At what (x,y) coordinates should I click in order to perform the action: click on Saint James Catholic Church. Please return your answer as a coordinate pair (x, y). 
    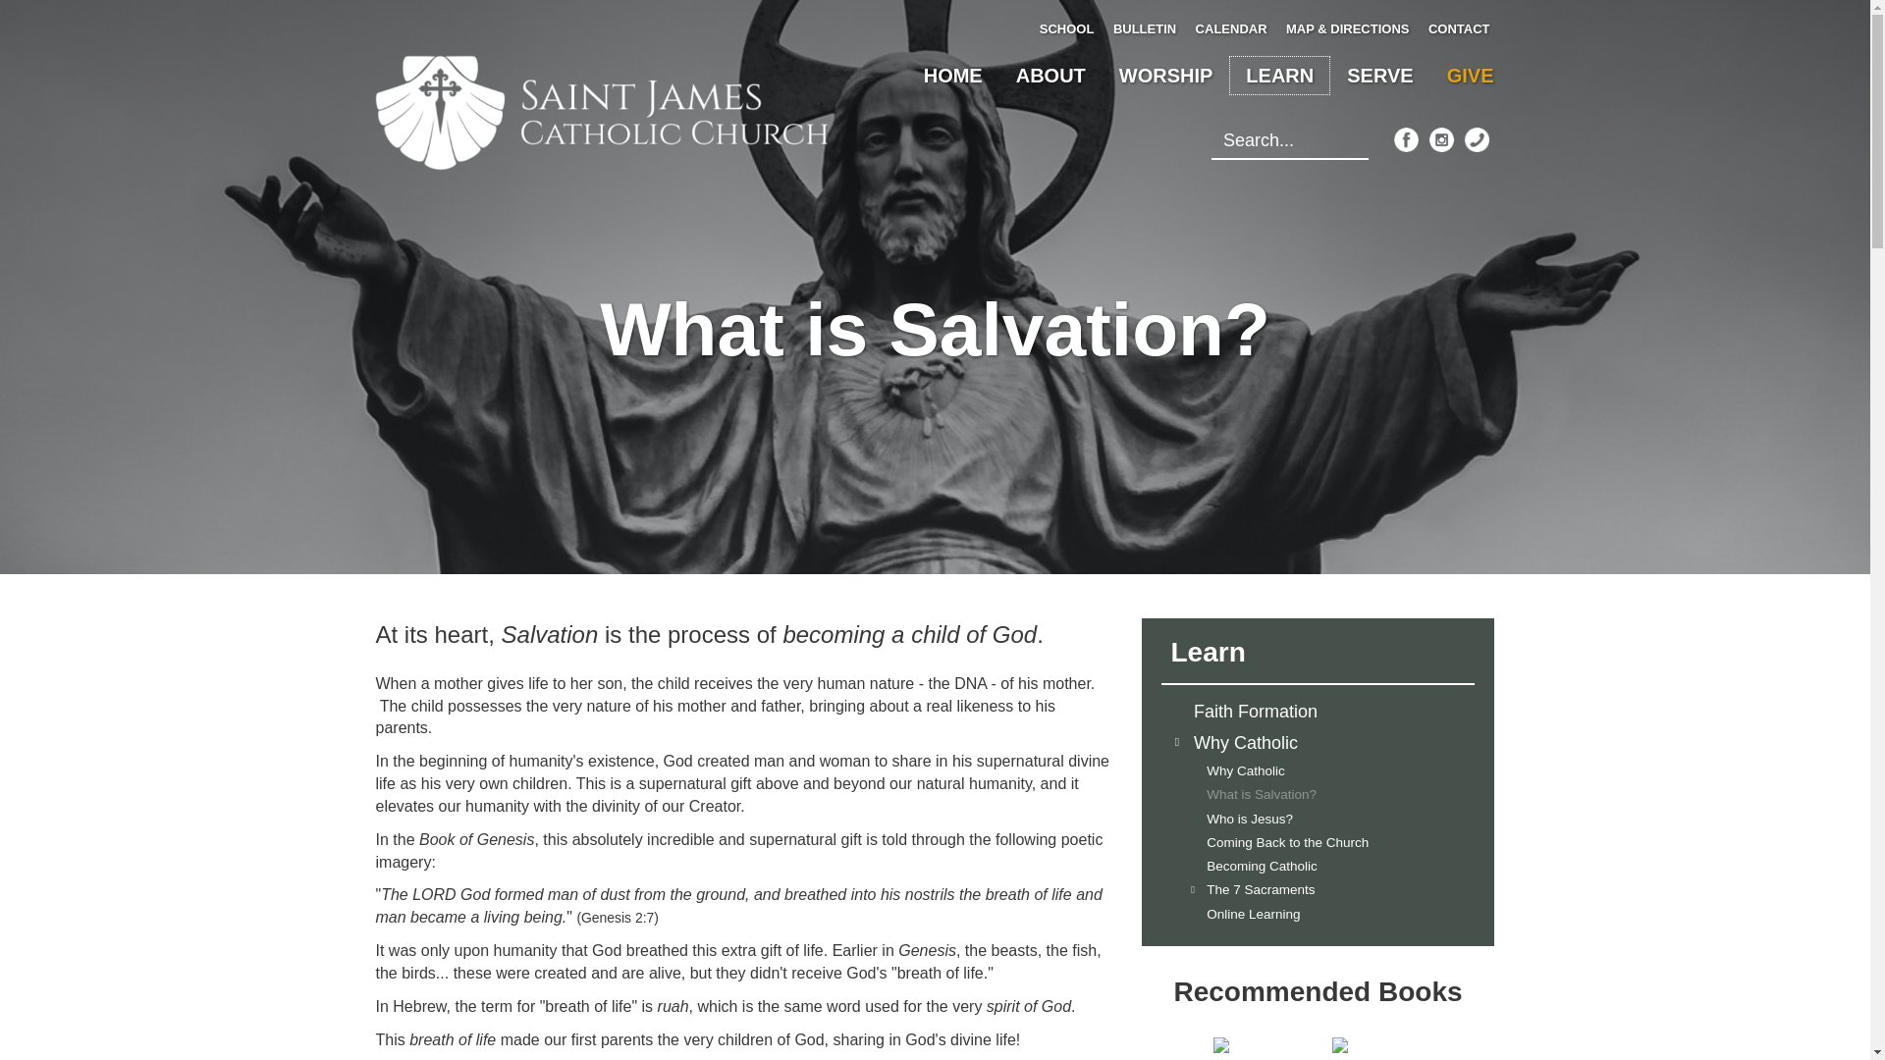
    Looking at the image, I should click on (467, 287).